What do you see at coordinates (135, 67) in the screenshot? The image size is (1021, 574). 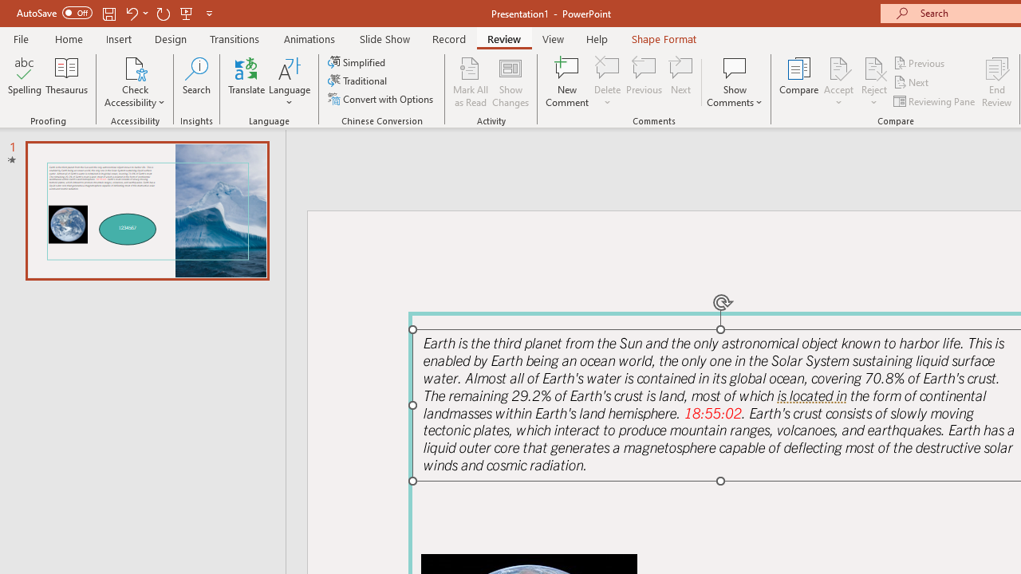 I see `Check Accessibility` at bounding box center [135, 67].